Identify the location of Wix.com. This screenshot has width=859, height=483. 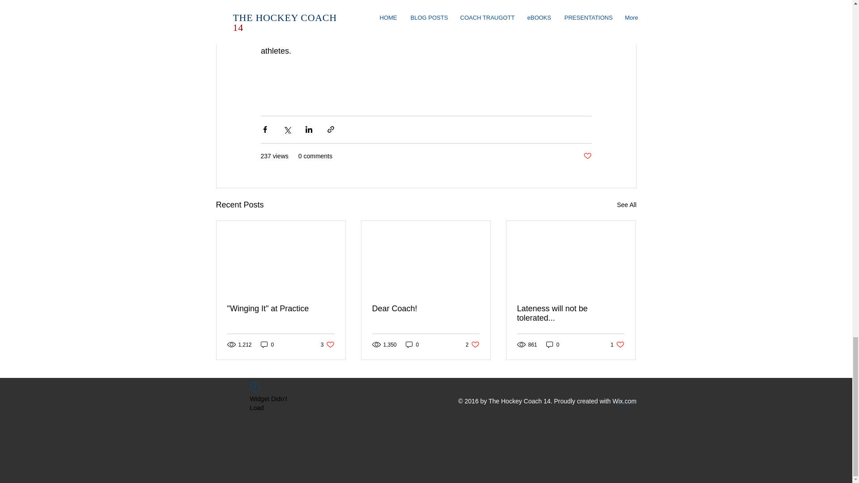
(327, 344).